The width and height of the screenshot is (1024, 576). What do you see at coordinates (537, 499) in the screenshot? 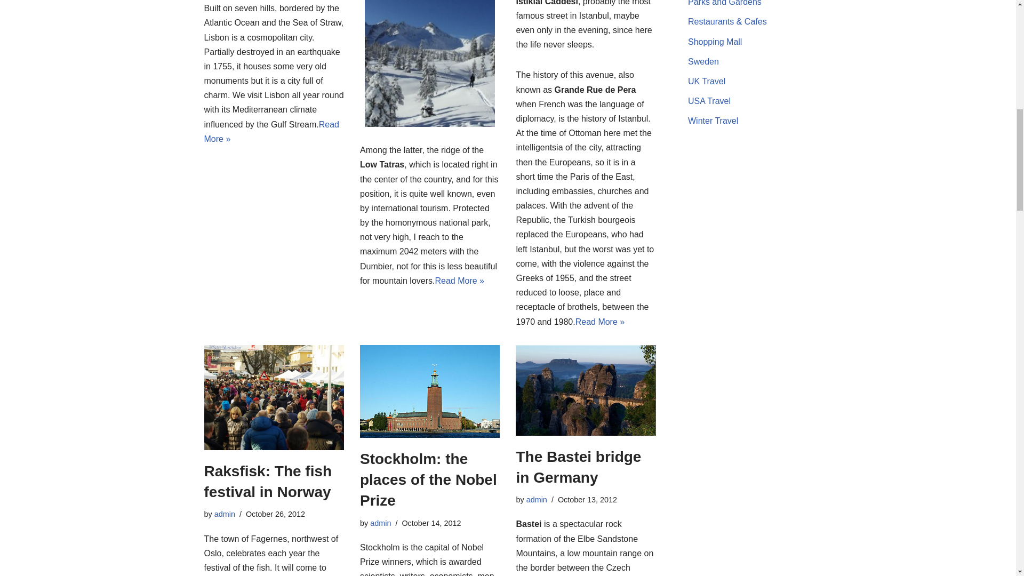
I see `Posts by admin` at bounding box center [537, 499].